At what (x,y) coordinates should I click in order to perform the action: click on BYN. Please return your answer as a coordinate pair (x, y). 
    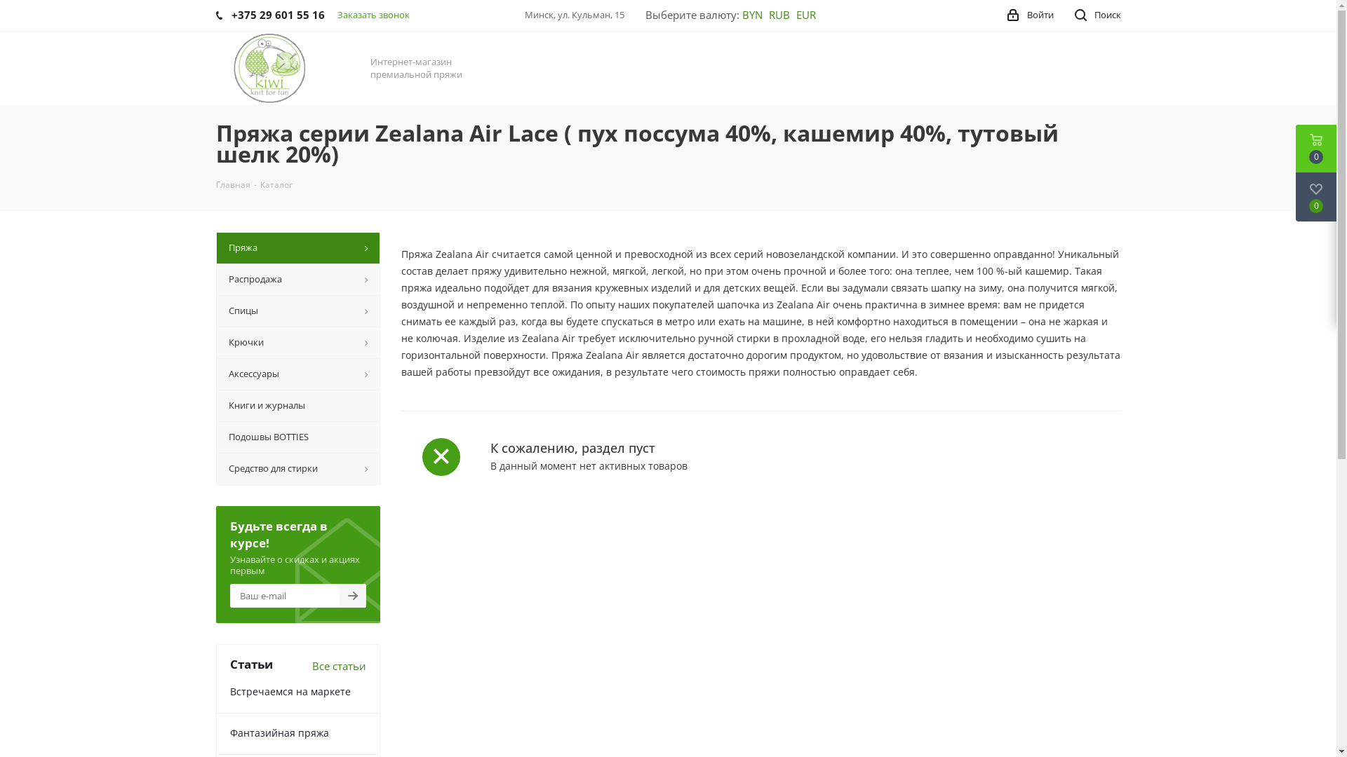
    Looking at the image, I should click on (752, 15).